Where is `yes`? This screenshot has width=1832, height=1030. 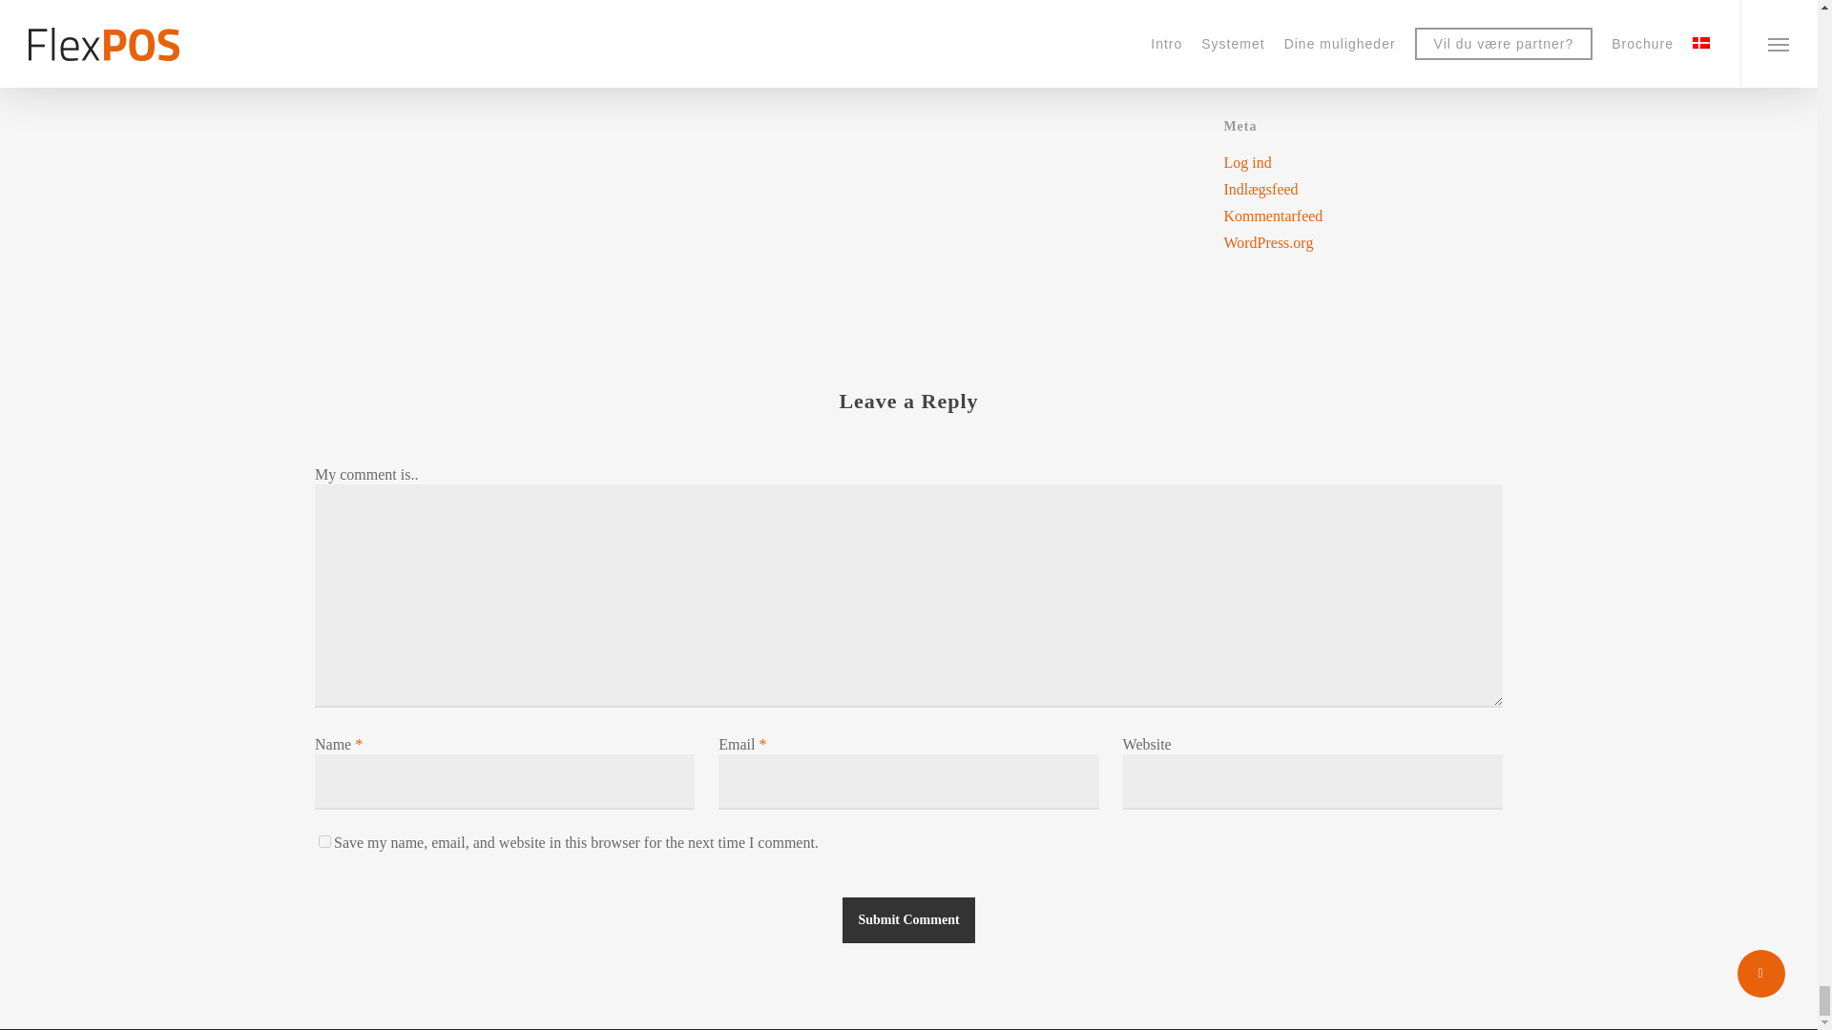 yes is located at coordinates (324, 841).